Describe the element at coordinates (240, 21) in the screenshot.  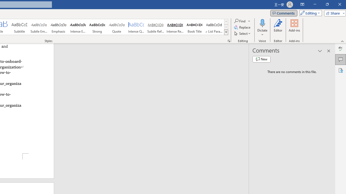
I see `Find` at that location.